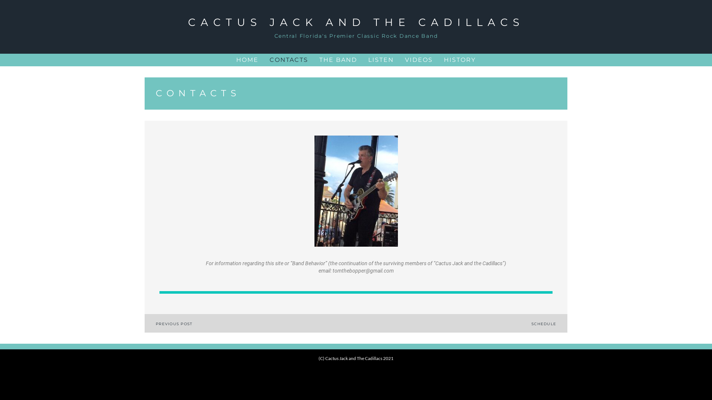 The image size is (712, 400). Describe the element at coordinates (460, 60) in the screenshot. I see `HISTORY` at that location.